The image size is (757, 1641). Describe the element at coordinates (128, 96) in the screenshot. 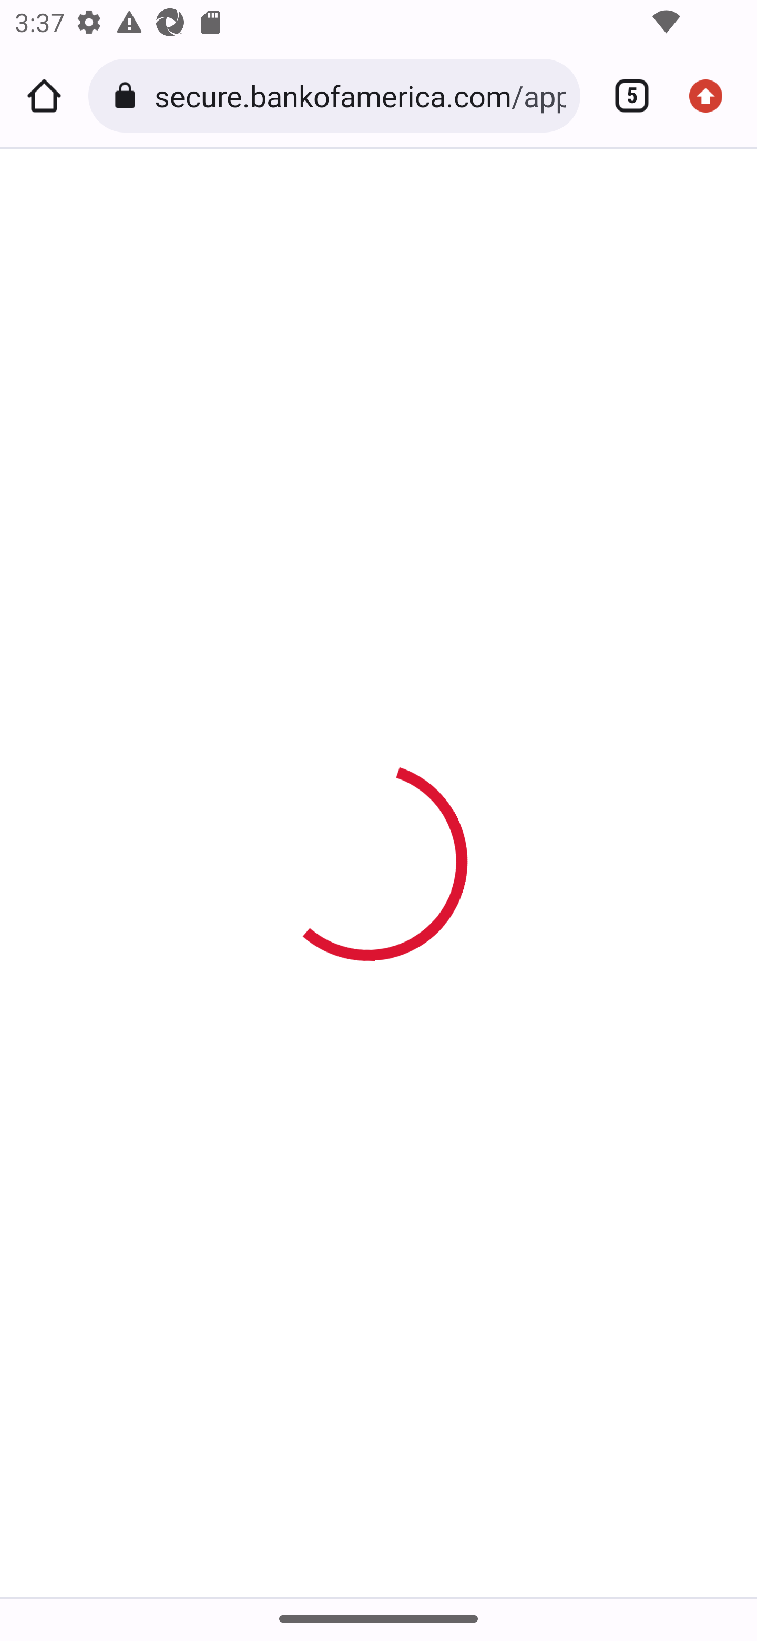

I see `Connection is secure` at that location.